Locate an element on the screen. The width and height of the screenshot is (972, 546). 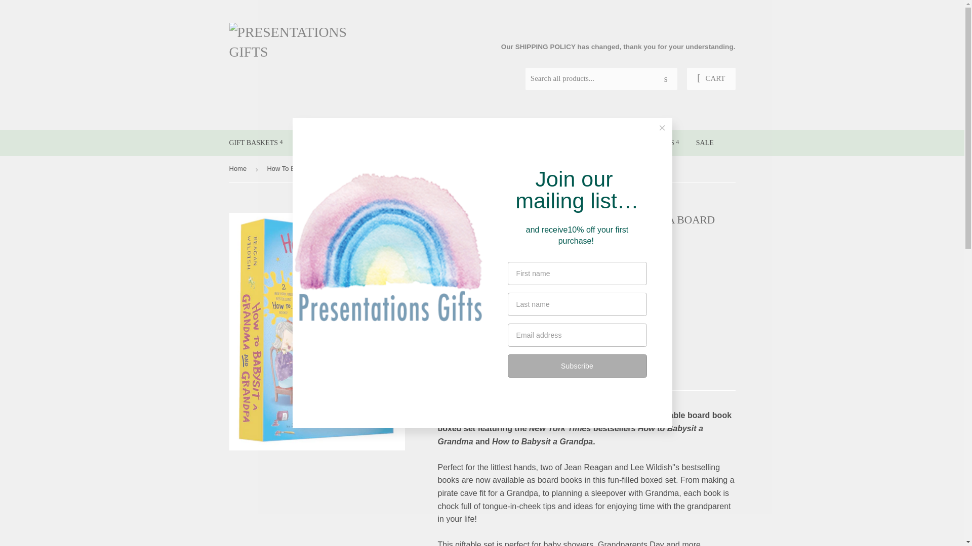
Search is located at coordinates (666, 79).